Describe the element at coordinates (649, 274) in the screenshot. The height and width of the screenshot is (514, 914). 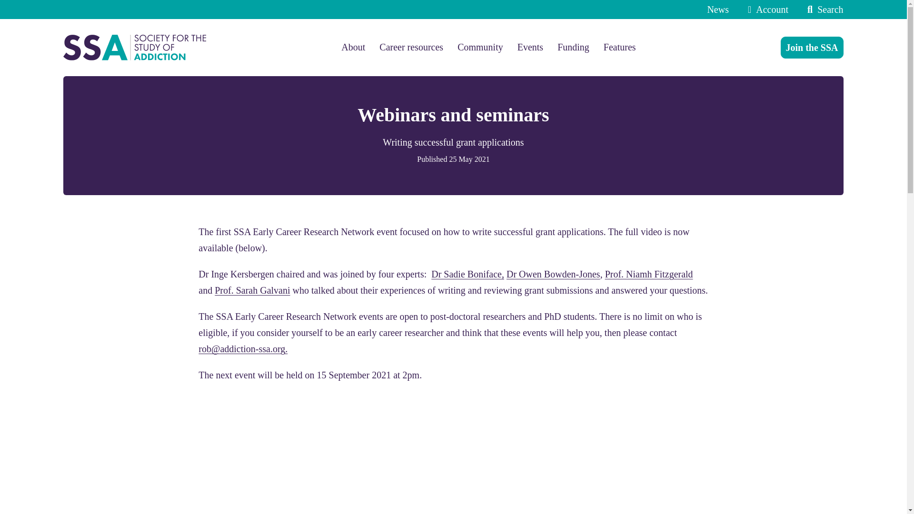
I see `Prof. Niamh Fitzgerald` at that location.